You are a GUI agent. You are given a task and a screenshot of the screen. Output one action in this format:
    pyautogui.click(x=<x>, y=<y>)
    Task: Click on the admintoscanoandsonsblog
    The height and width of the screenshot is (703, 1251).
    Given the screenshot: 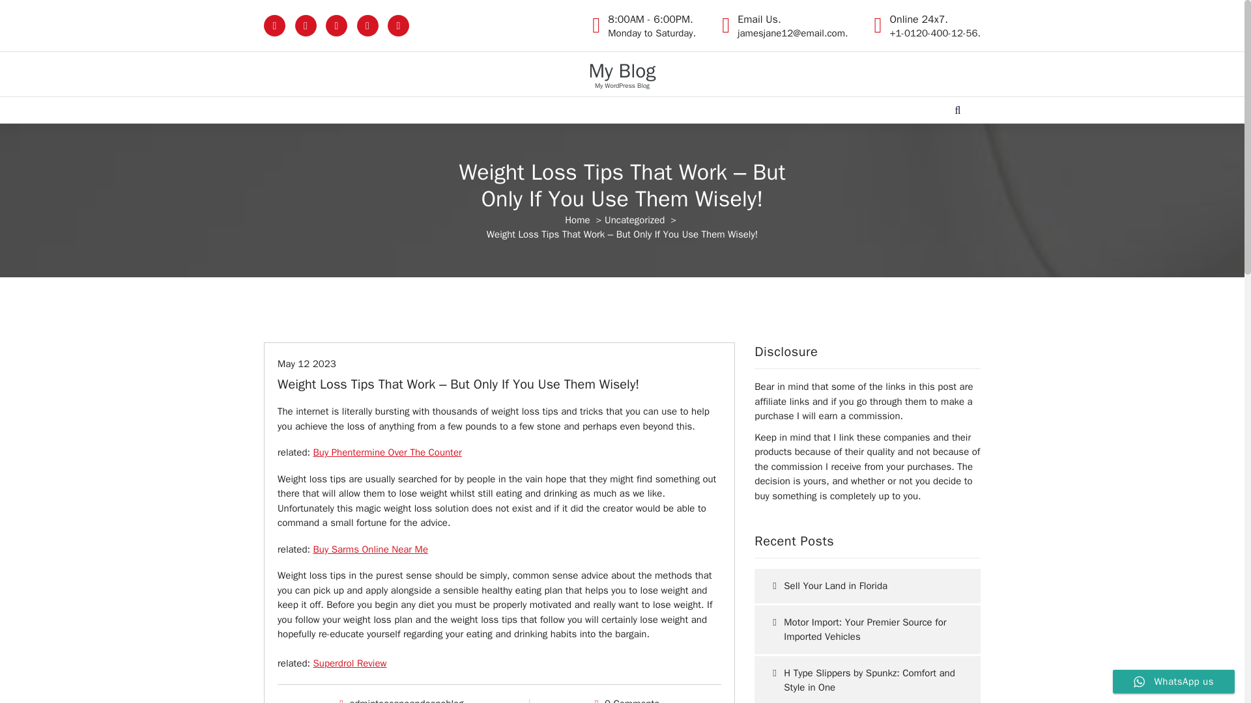 What is the action you would take?
    pyautogui.click(x=307, y=363)
    